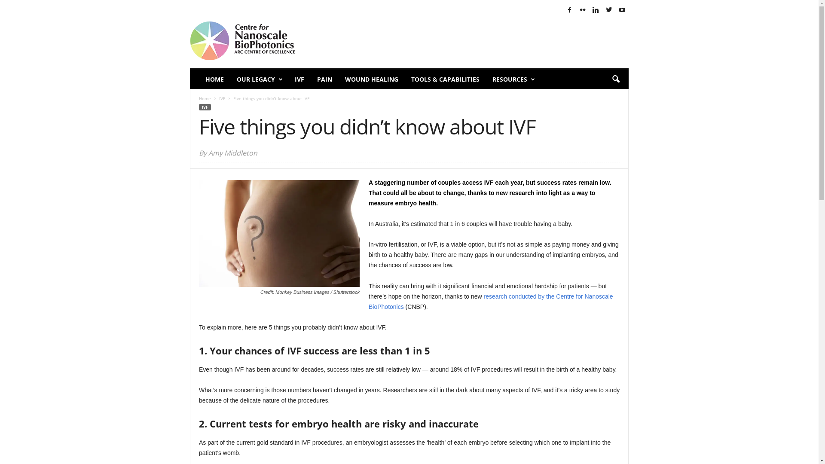 This screenshot has height=464, width=825. Describe the element at coordinates (222, 98) in the screenshot. I see `IVF` at that location.